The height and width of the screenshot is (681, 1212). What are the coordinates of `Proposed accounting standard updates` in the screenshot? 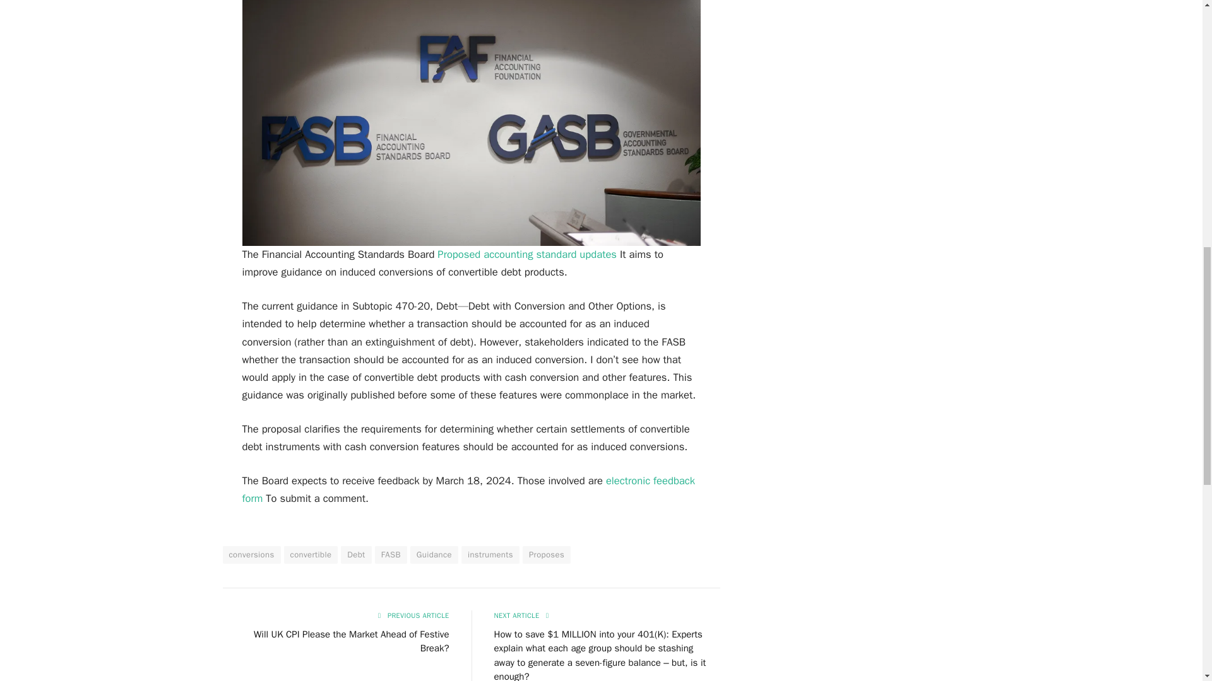 It's located at (528, 254).